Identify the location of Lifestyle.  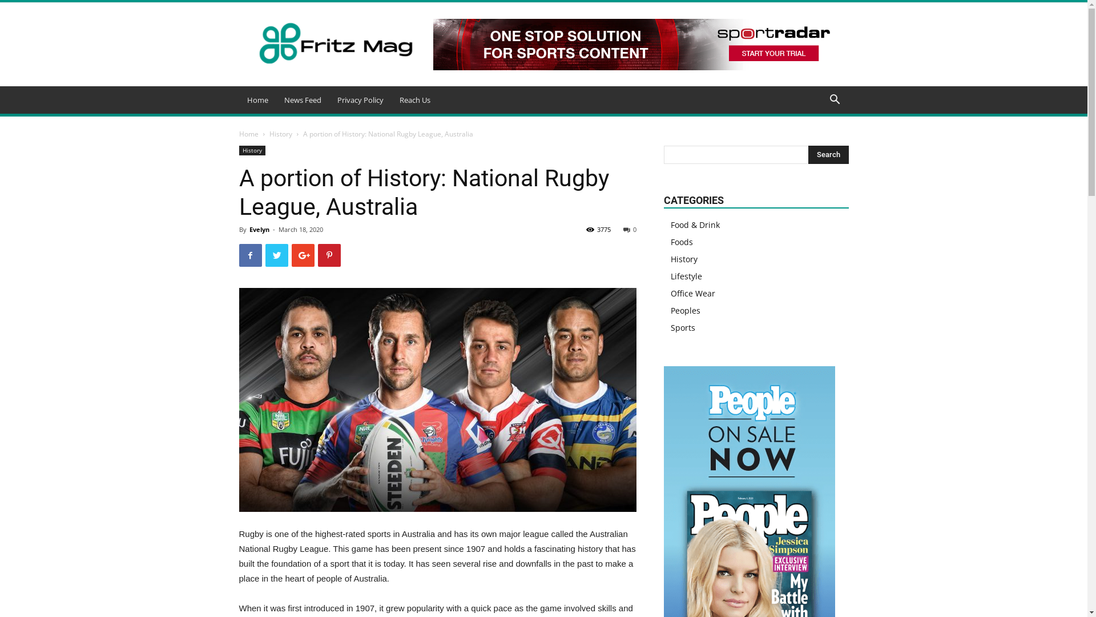
(686, 277).